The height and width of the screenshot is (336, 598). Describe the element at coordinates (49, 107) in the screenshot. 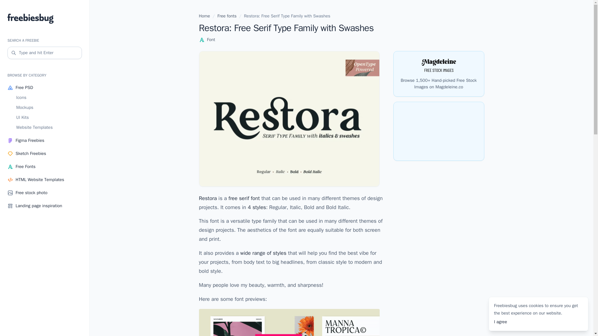

I see `Mockups` at that location.